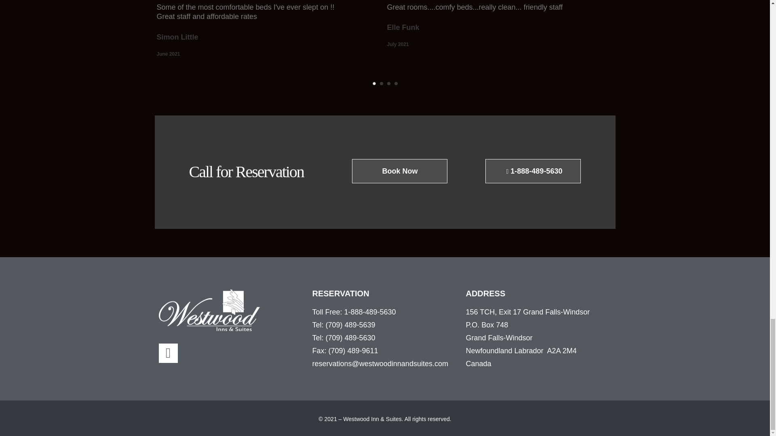  Describe the element at coordinates (533, 171) in the screenshot. I see `1-888-489-5630` at that location.